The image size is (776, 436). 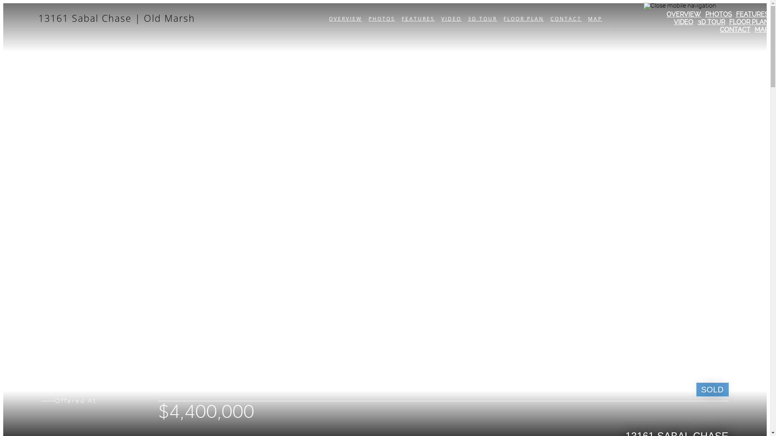 What do you see at coordinates (524, 19) in the screenshot?
I see `FLOOR PLAN` at bounding box center [524, 19].